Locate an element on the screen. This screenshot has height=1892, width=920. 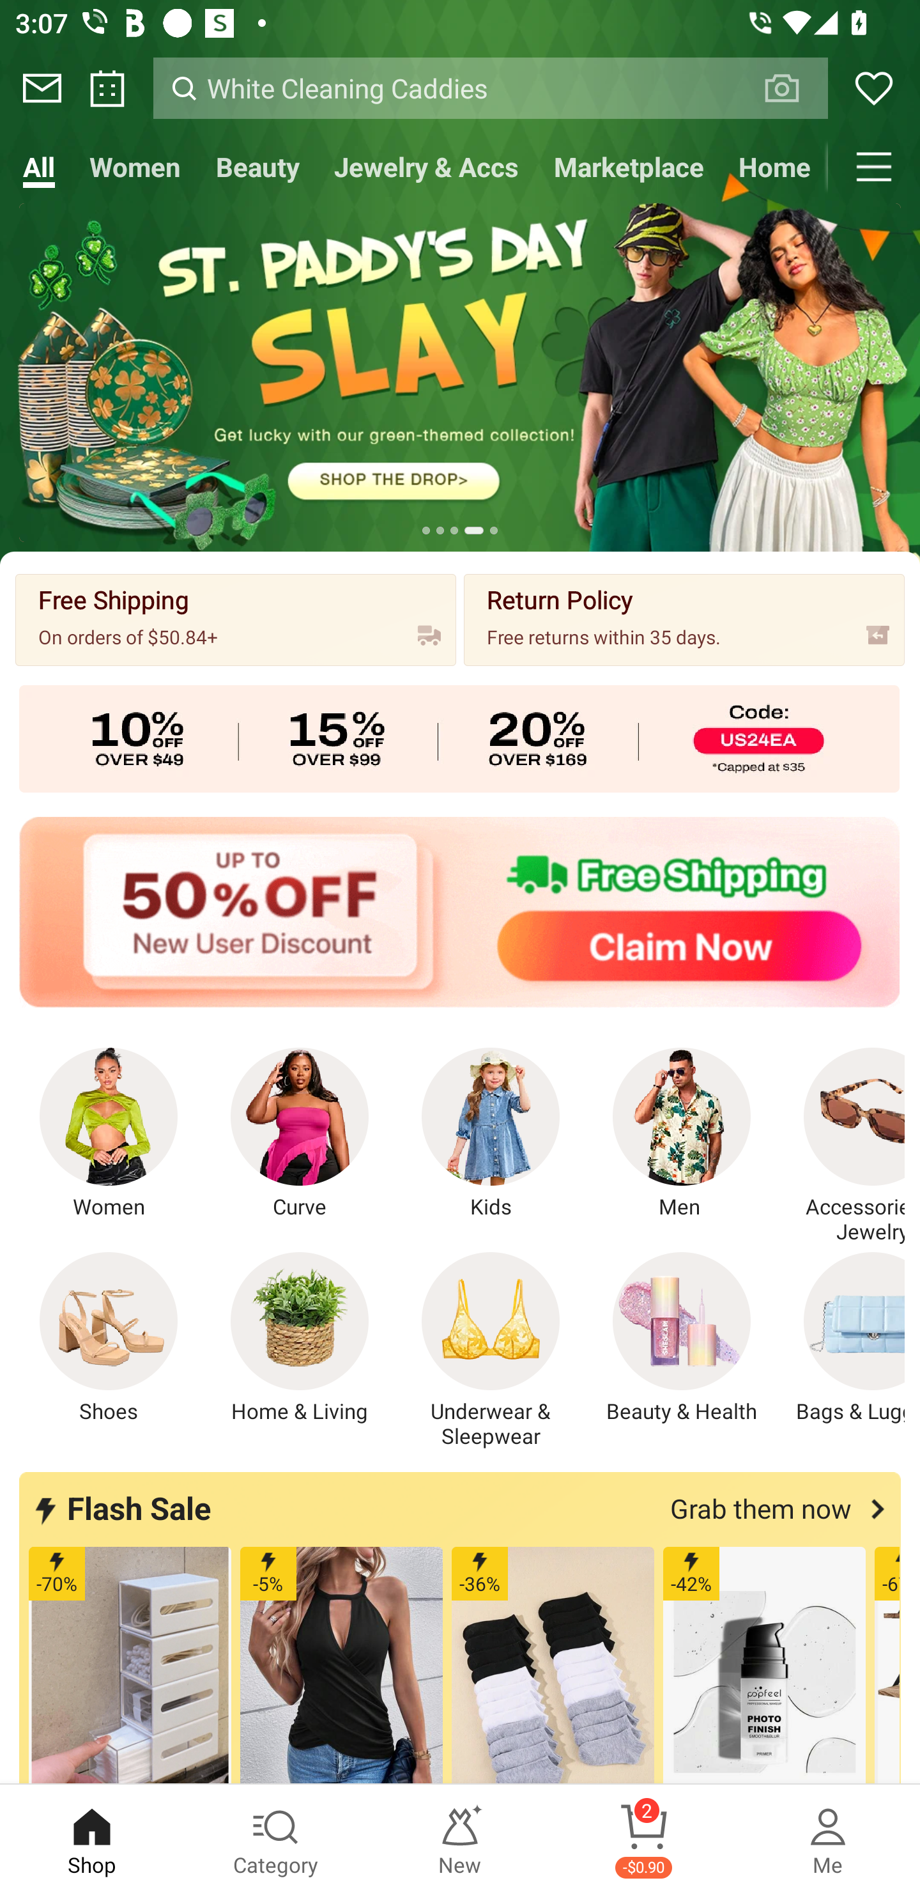
Home is located at coordinates (774, 166).